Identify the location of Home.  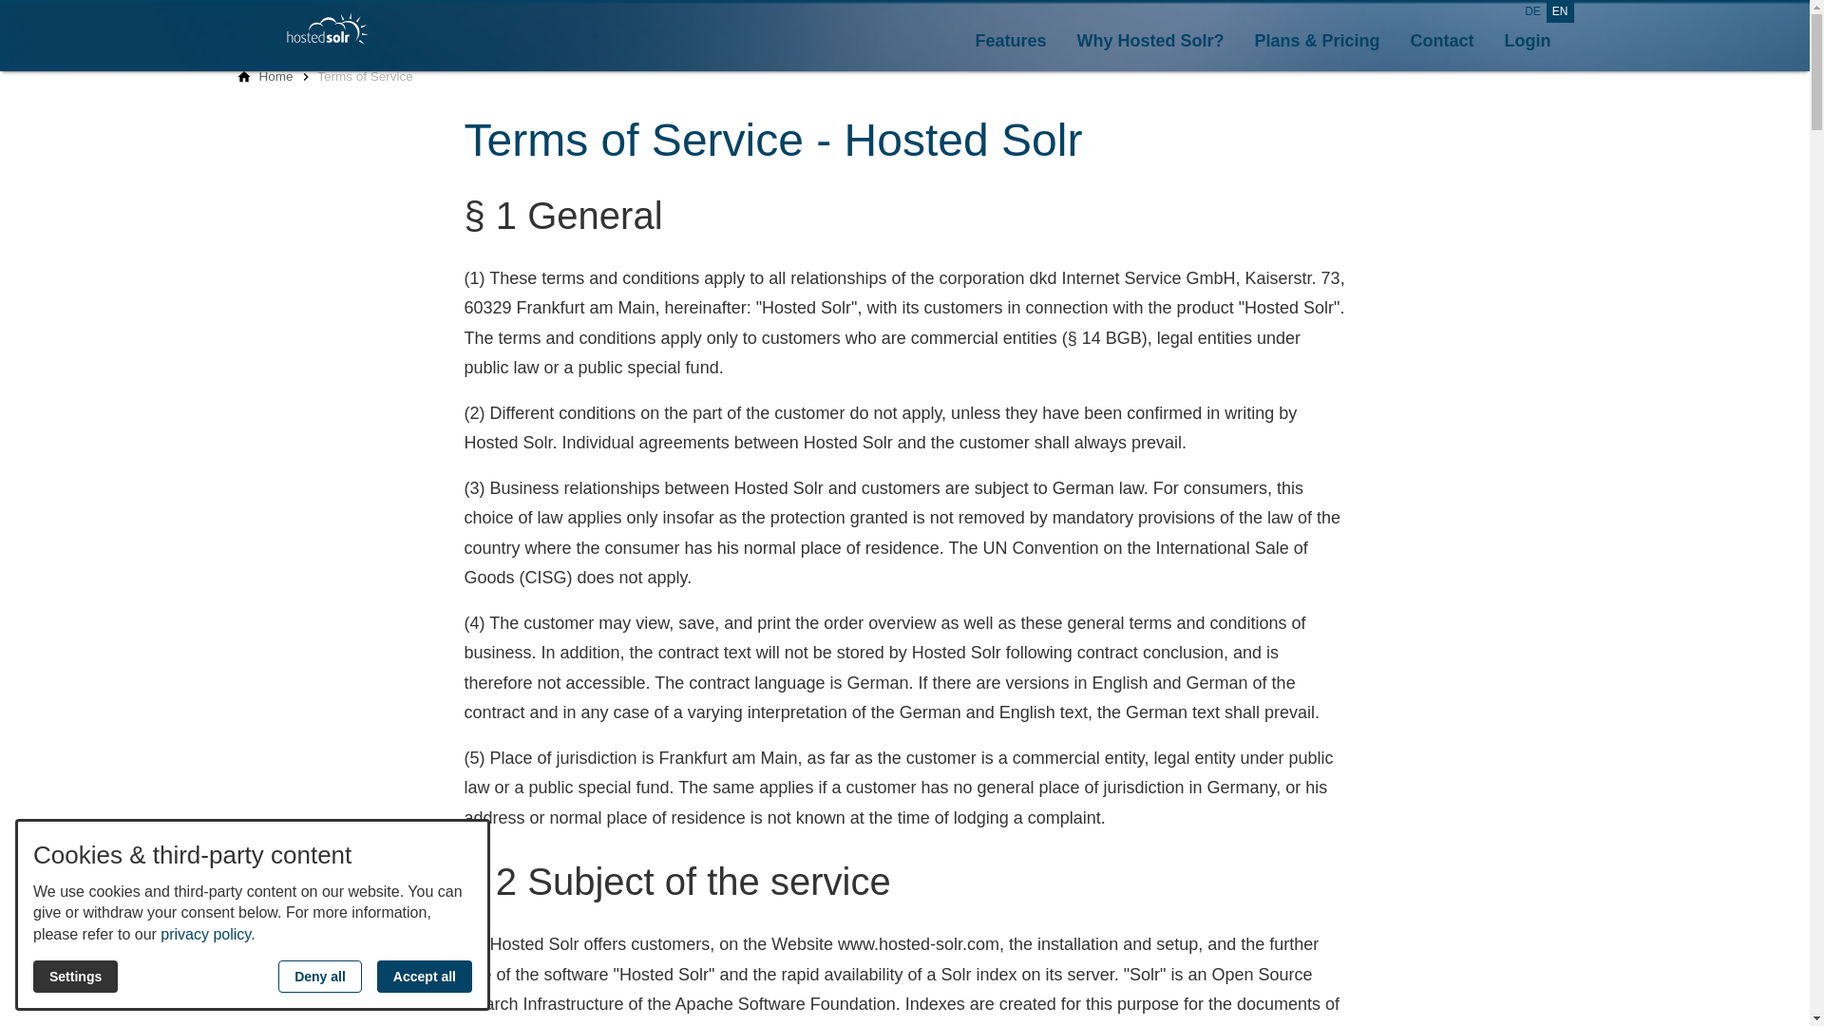
(275, 76).